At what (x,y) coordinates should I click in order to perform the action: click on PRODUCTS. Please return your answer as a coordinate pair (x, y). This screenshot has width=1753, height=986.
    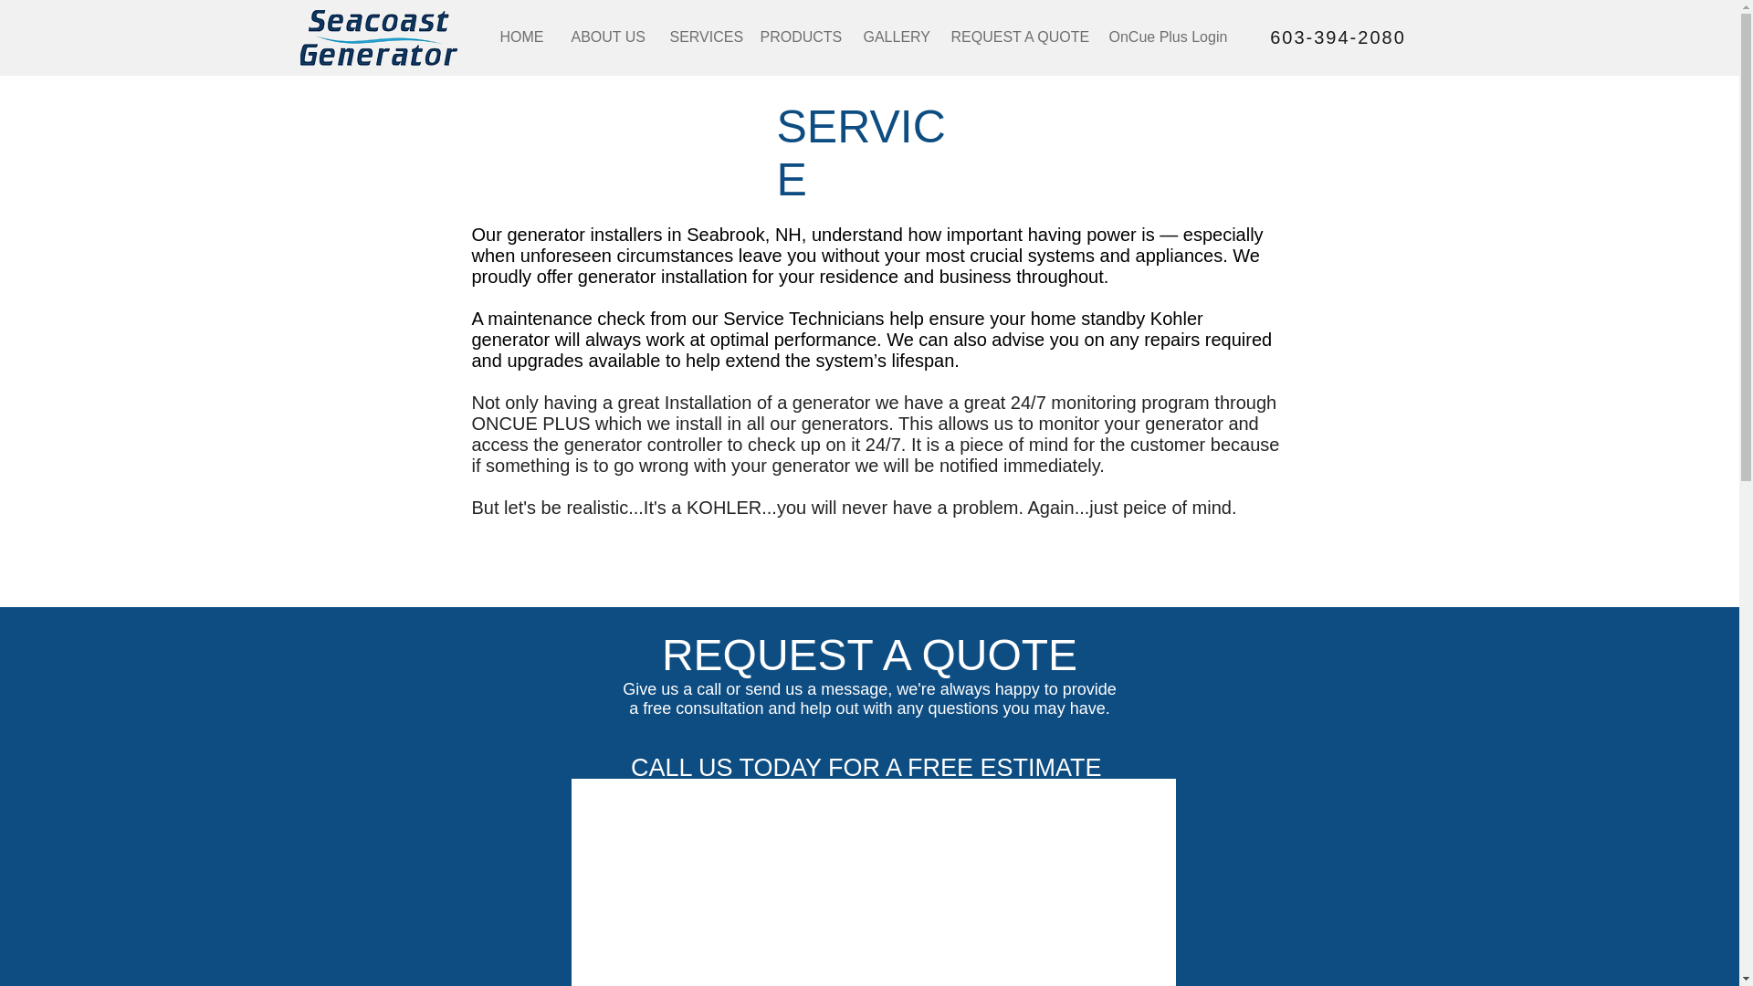
    Looking at the image, I should click on (798, 37).